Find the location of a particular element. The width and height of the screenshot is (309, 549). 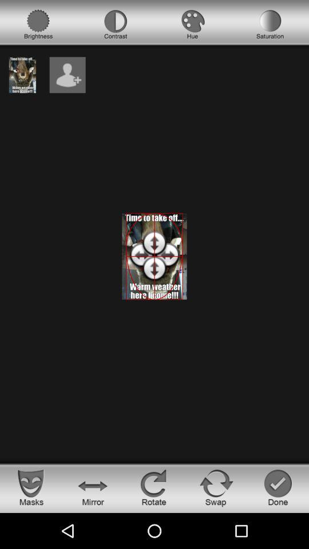

rotate image is located at coordinates (154, 487).